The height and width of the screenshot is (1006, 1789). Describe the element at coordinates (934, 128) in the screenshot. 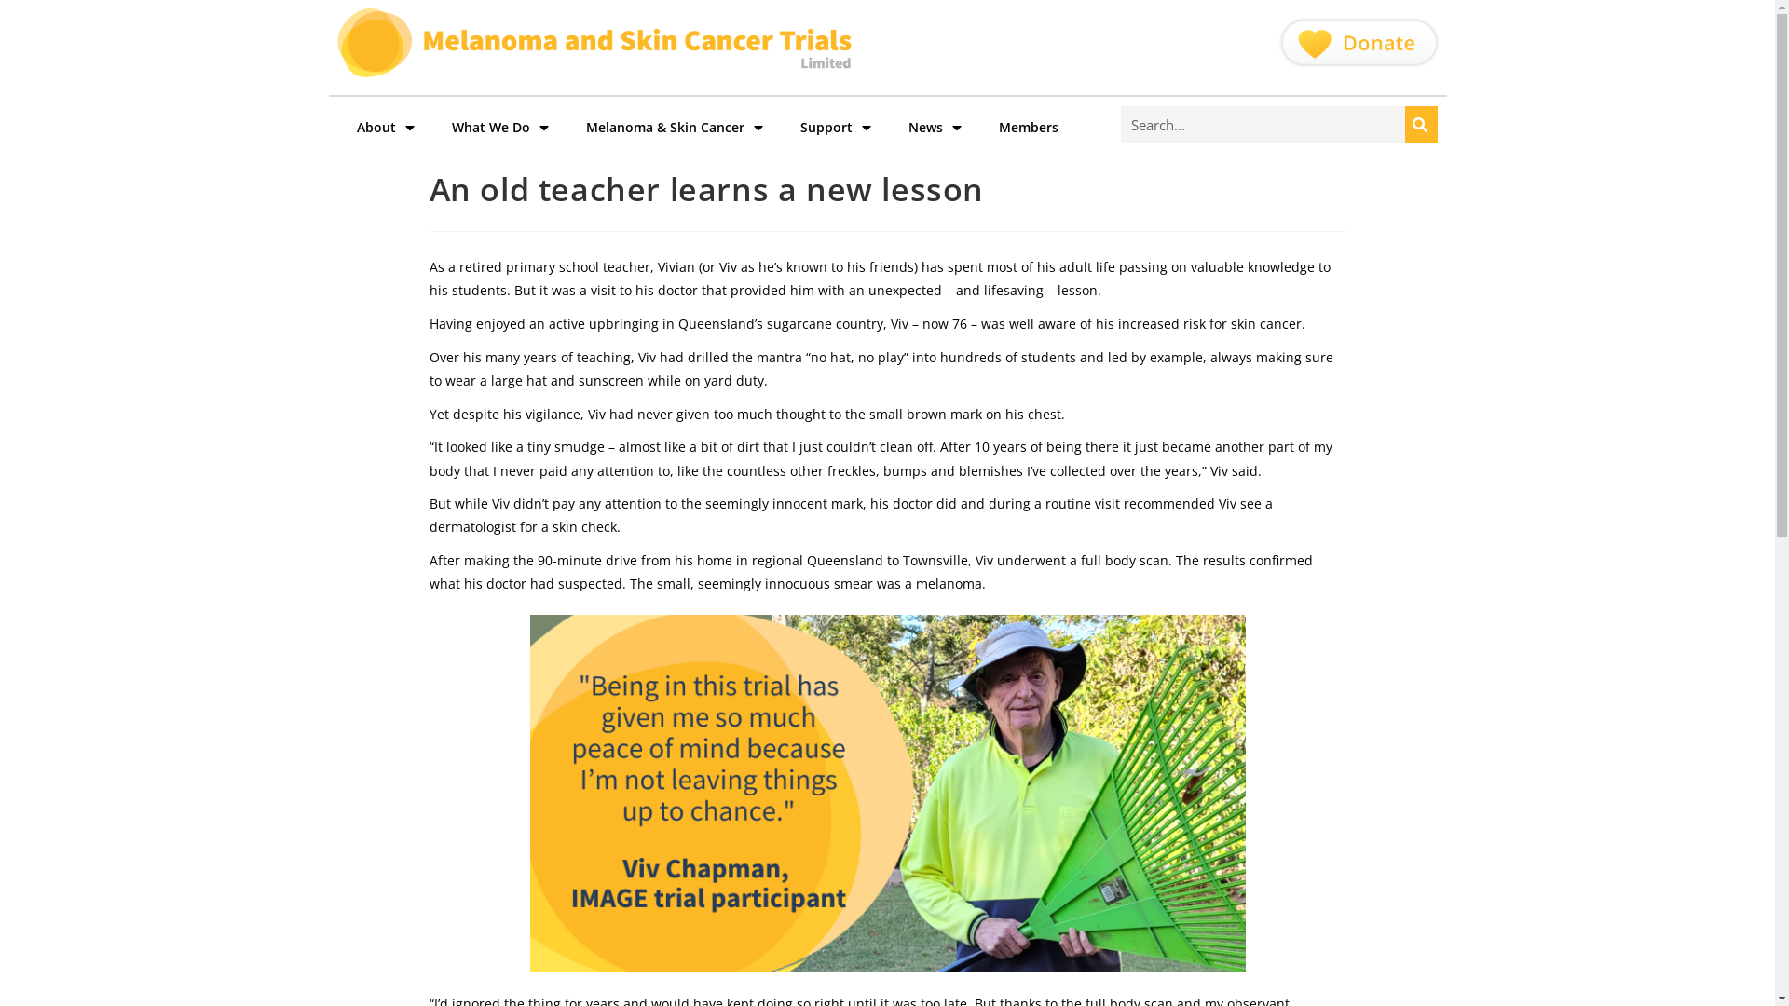

I see `News` at that location.